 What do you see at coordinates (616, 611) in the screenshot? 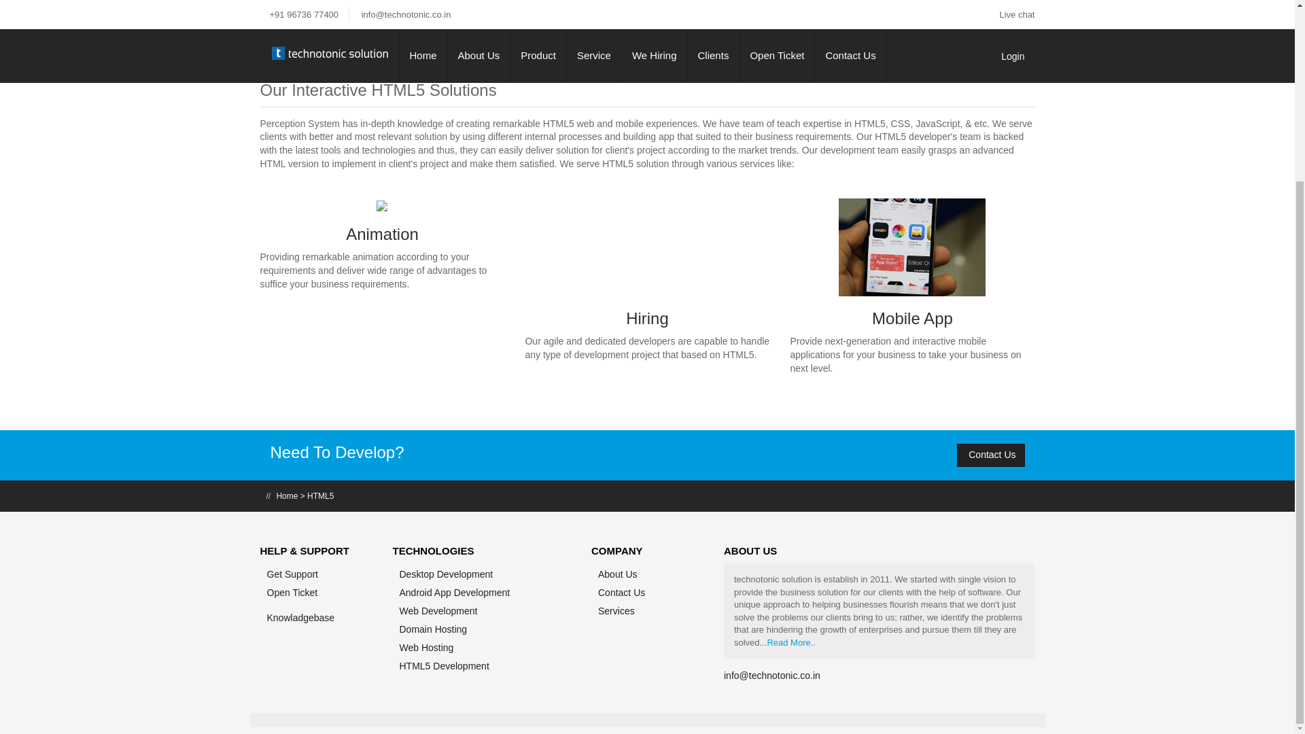
I see `Services` at bounding box center [616, 611].